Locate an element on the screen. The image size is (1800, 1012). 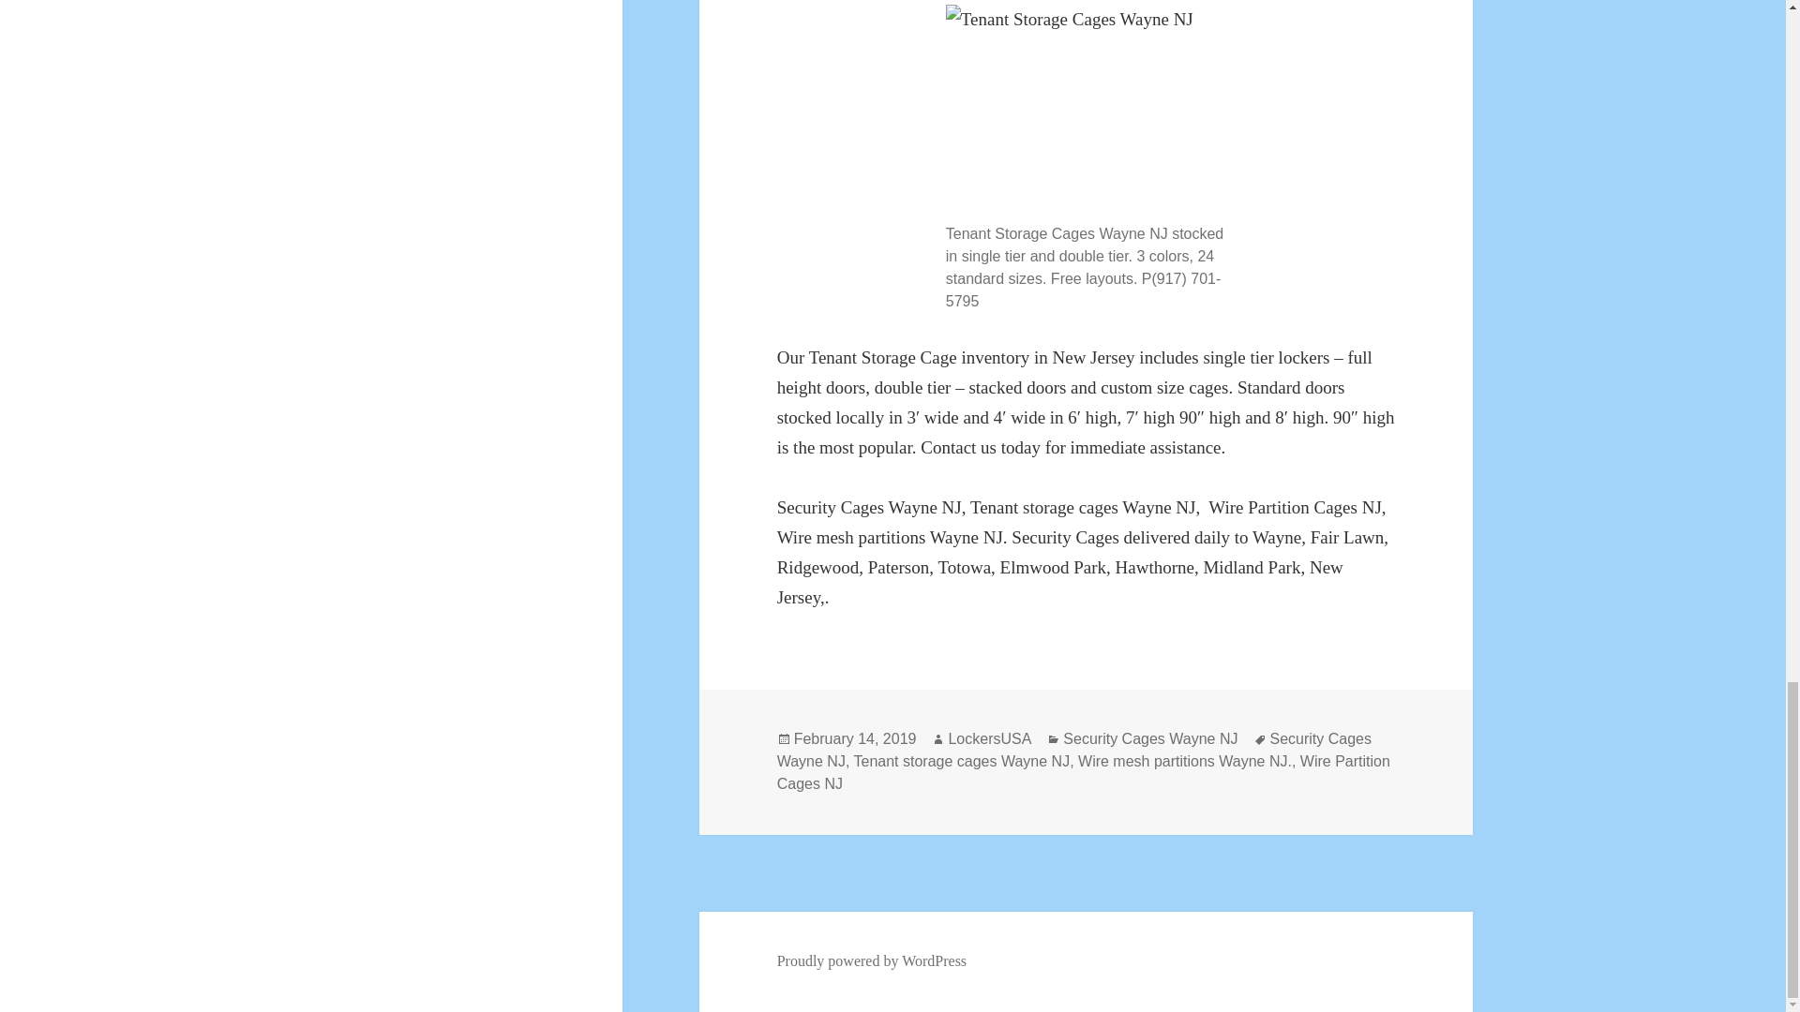
Security Cages Wayne NJ is located at coordinates (1150, 738).